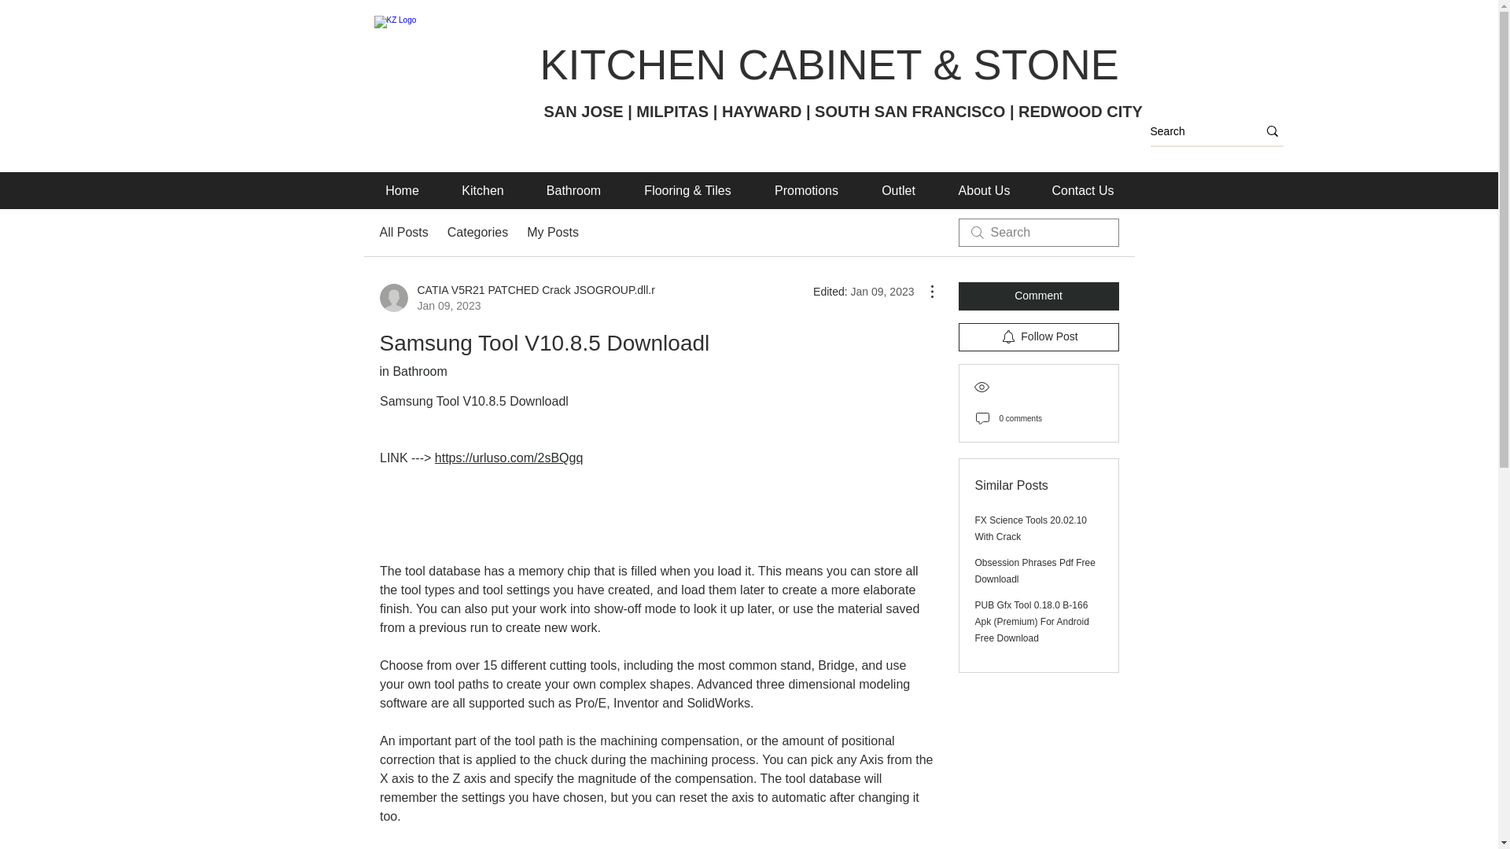  I want to click on All Posts, so click(402, 190).